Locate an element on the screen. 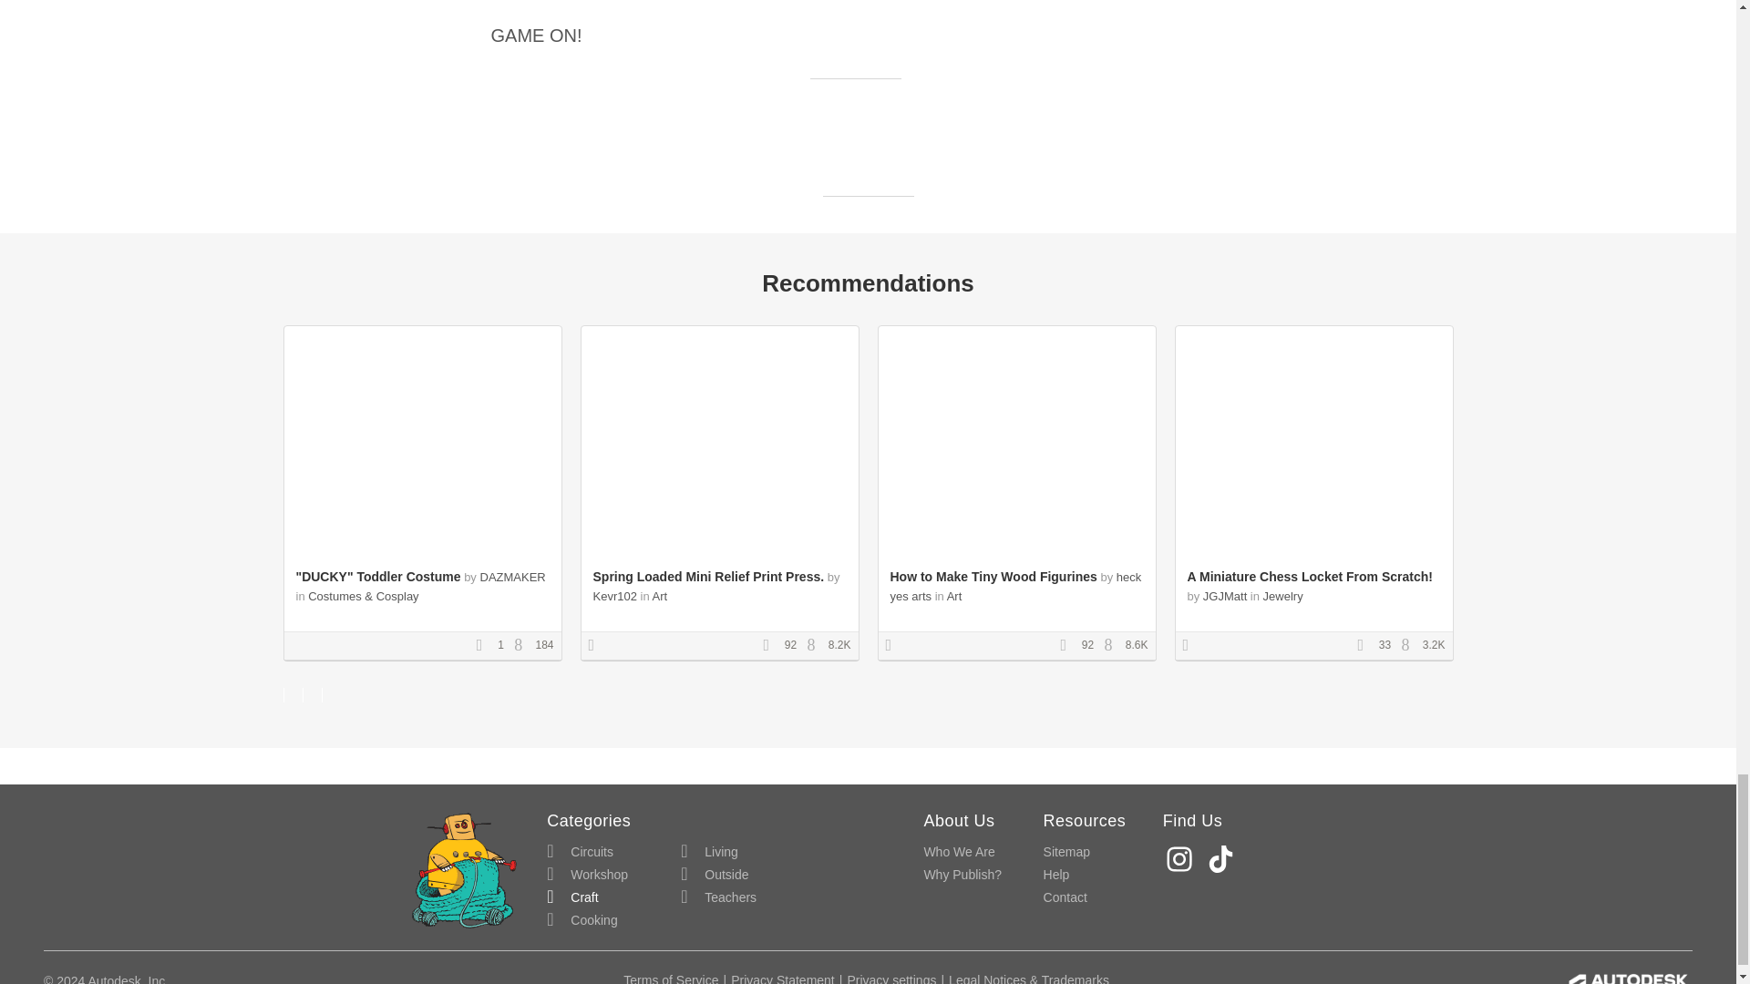  Art is located at coordinates (660, 596).